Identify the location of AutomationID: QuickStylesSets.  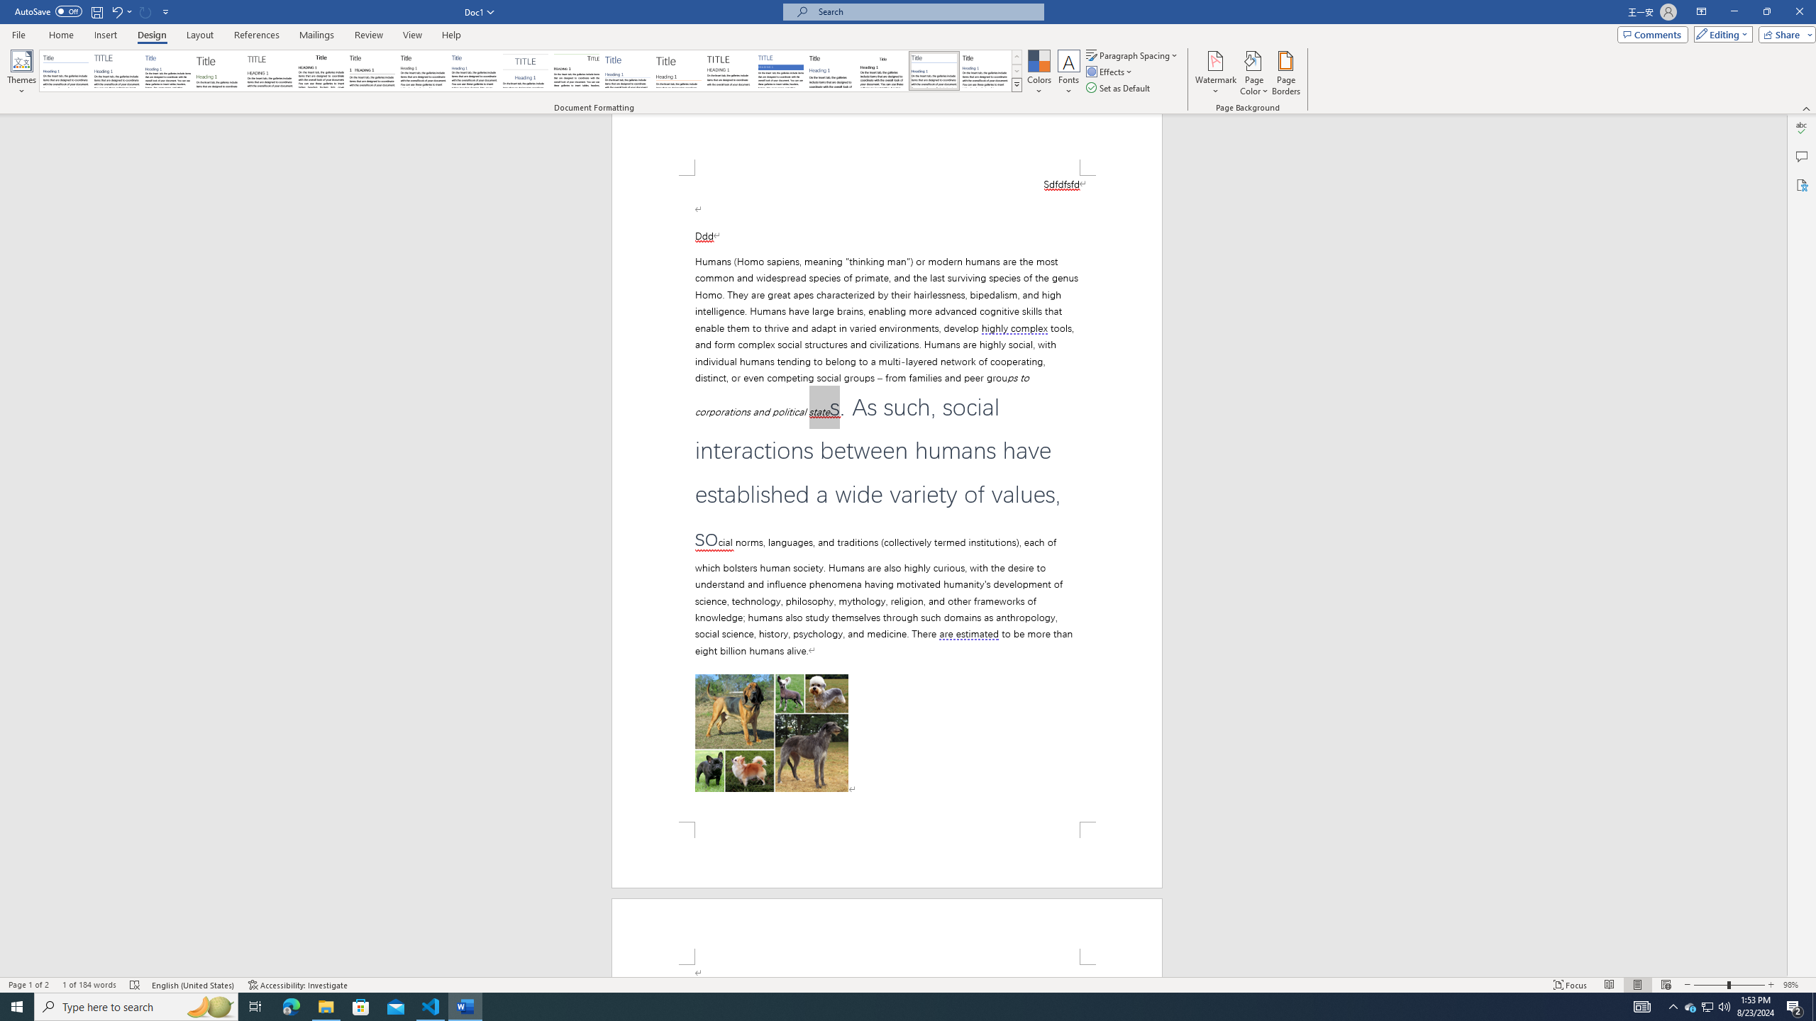
(531, 71).